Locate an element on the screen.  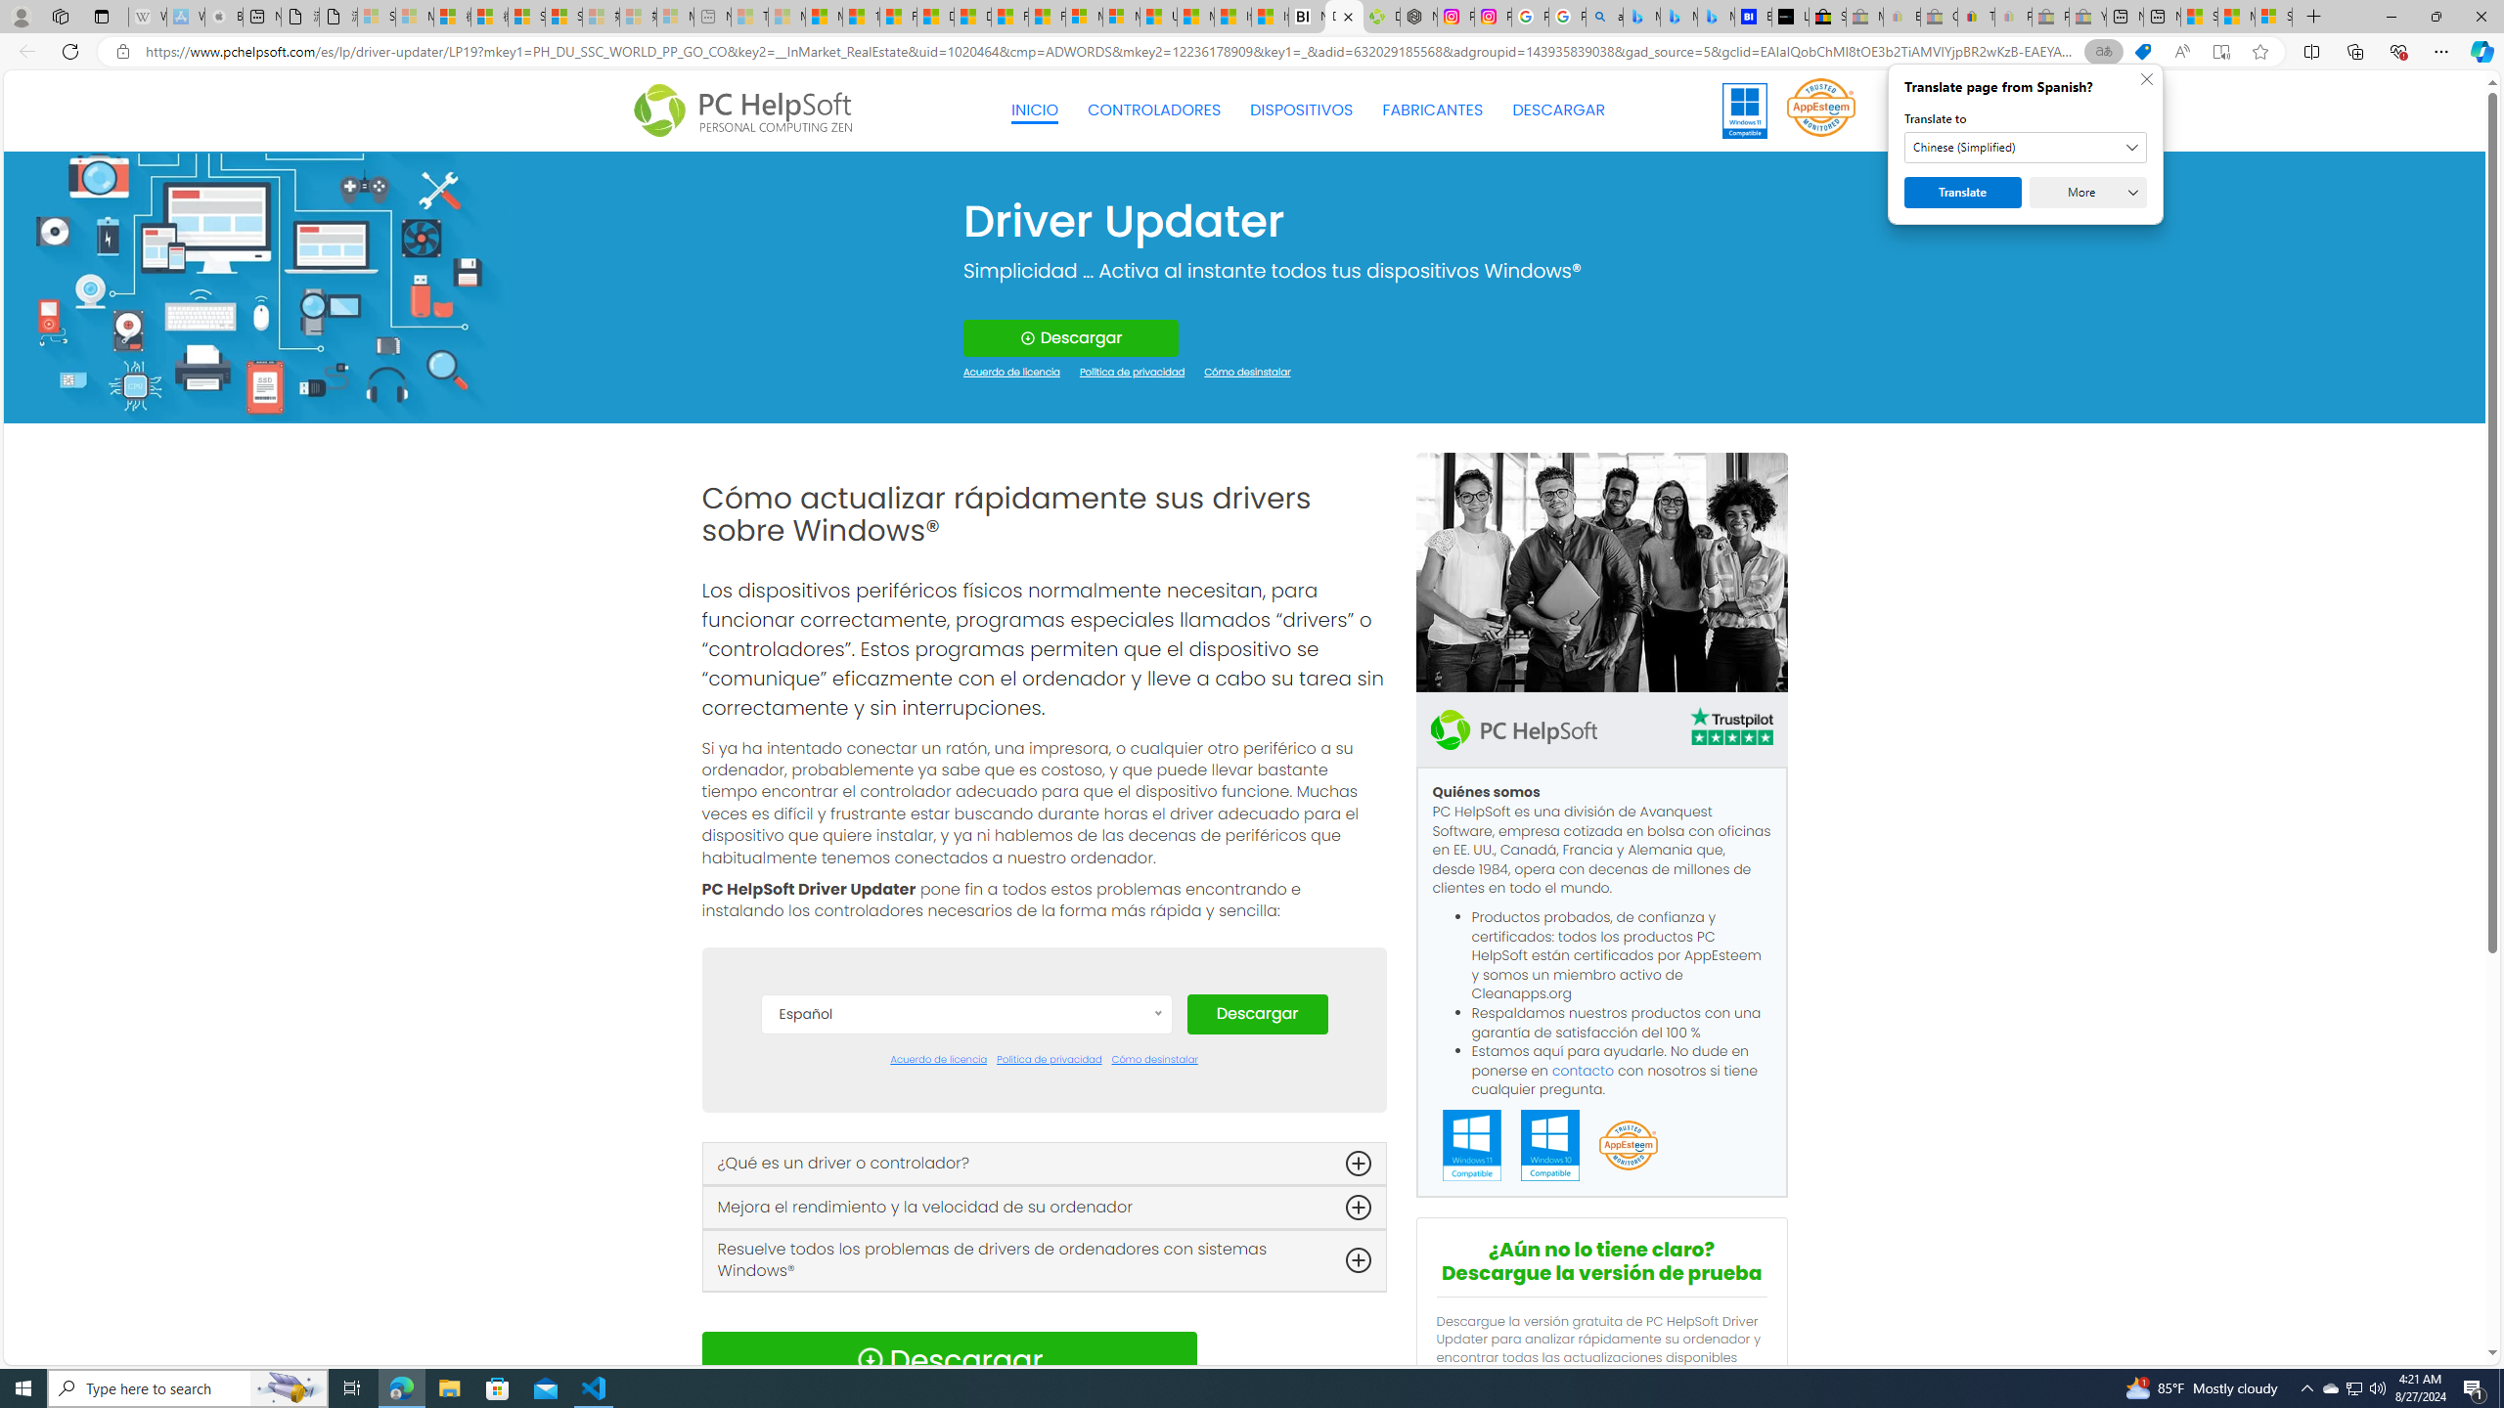
Download Icon is located at coordinates (870, 1360).